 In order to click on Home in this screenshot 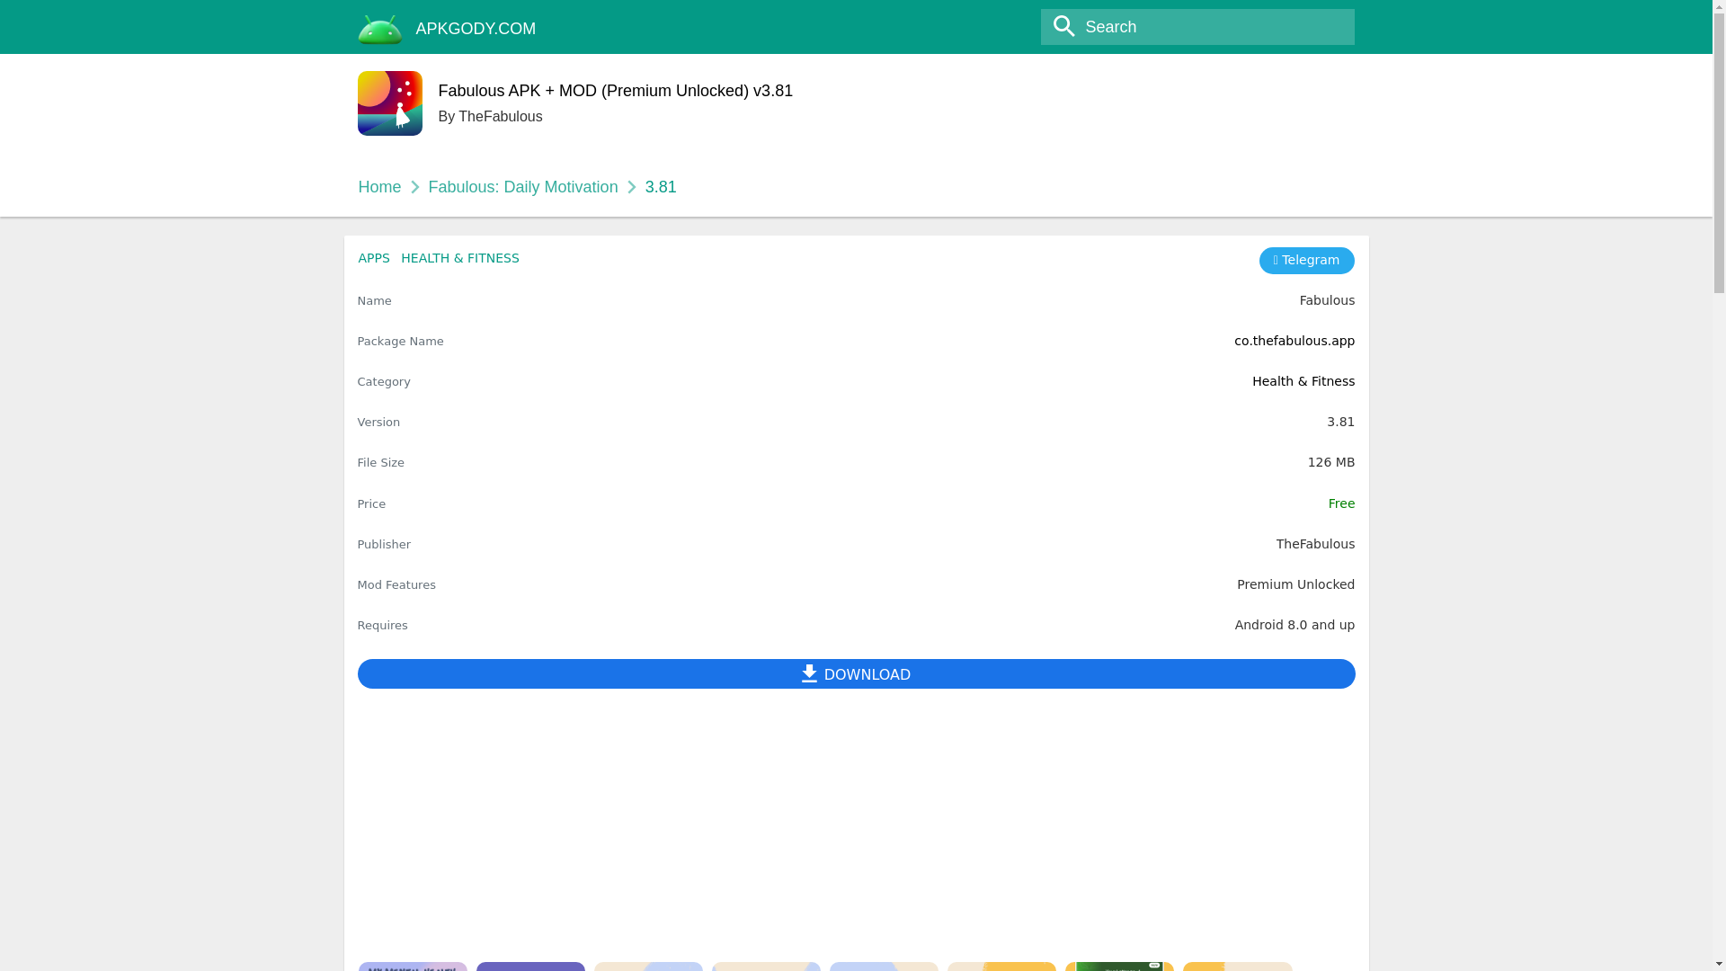, I will do `click(378, 187)`.